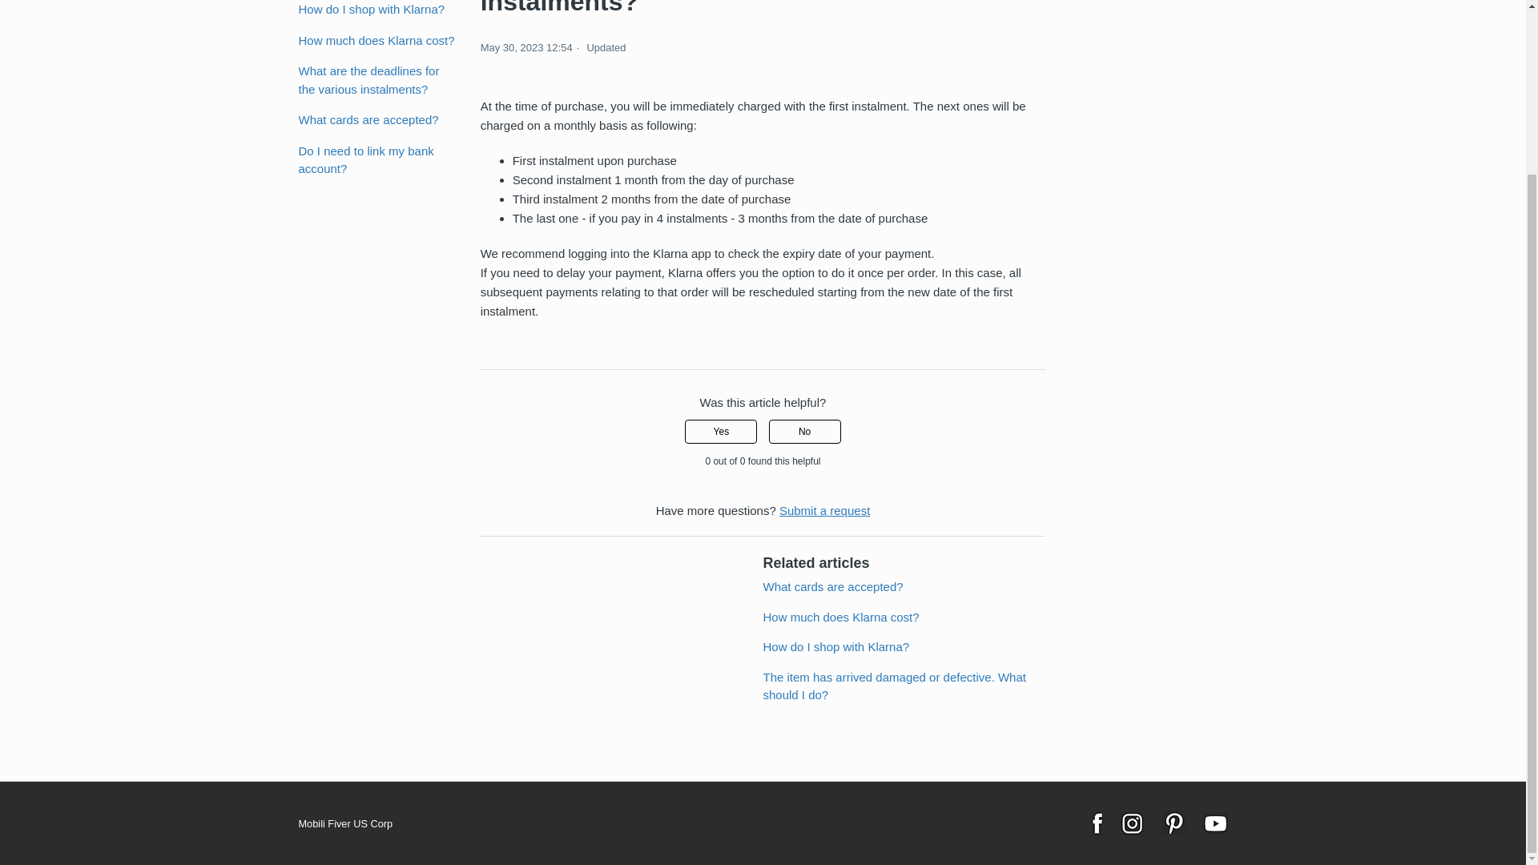 This screenshot has height=865, width=1538. I want to click on The item has arrived damaged or defective. What should I do?, so click(894, 686).